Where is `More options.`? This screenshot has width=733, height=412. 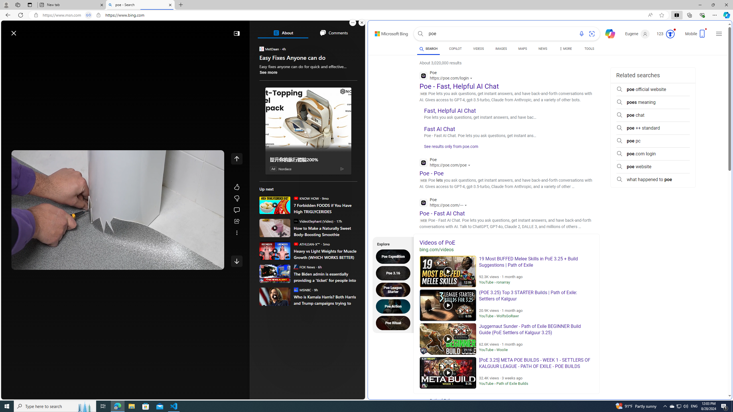
More options. is located at coordinates (353, 23).